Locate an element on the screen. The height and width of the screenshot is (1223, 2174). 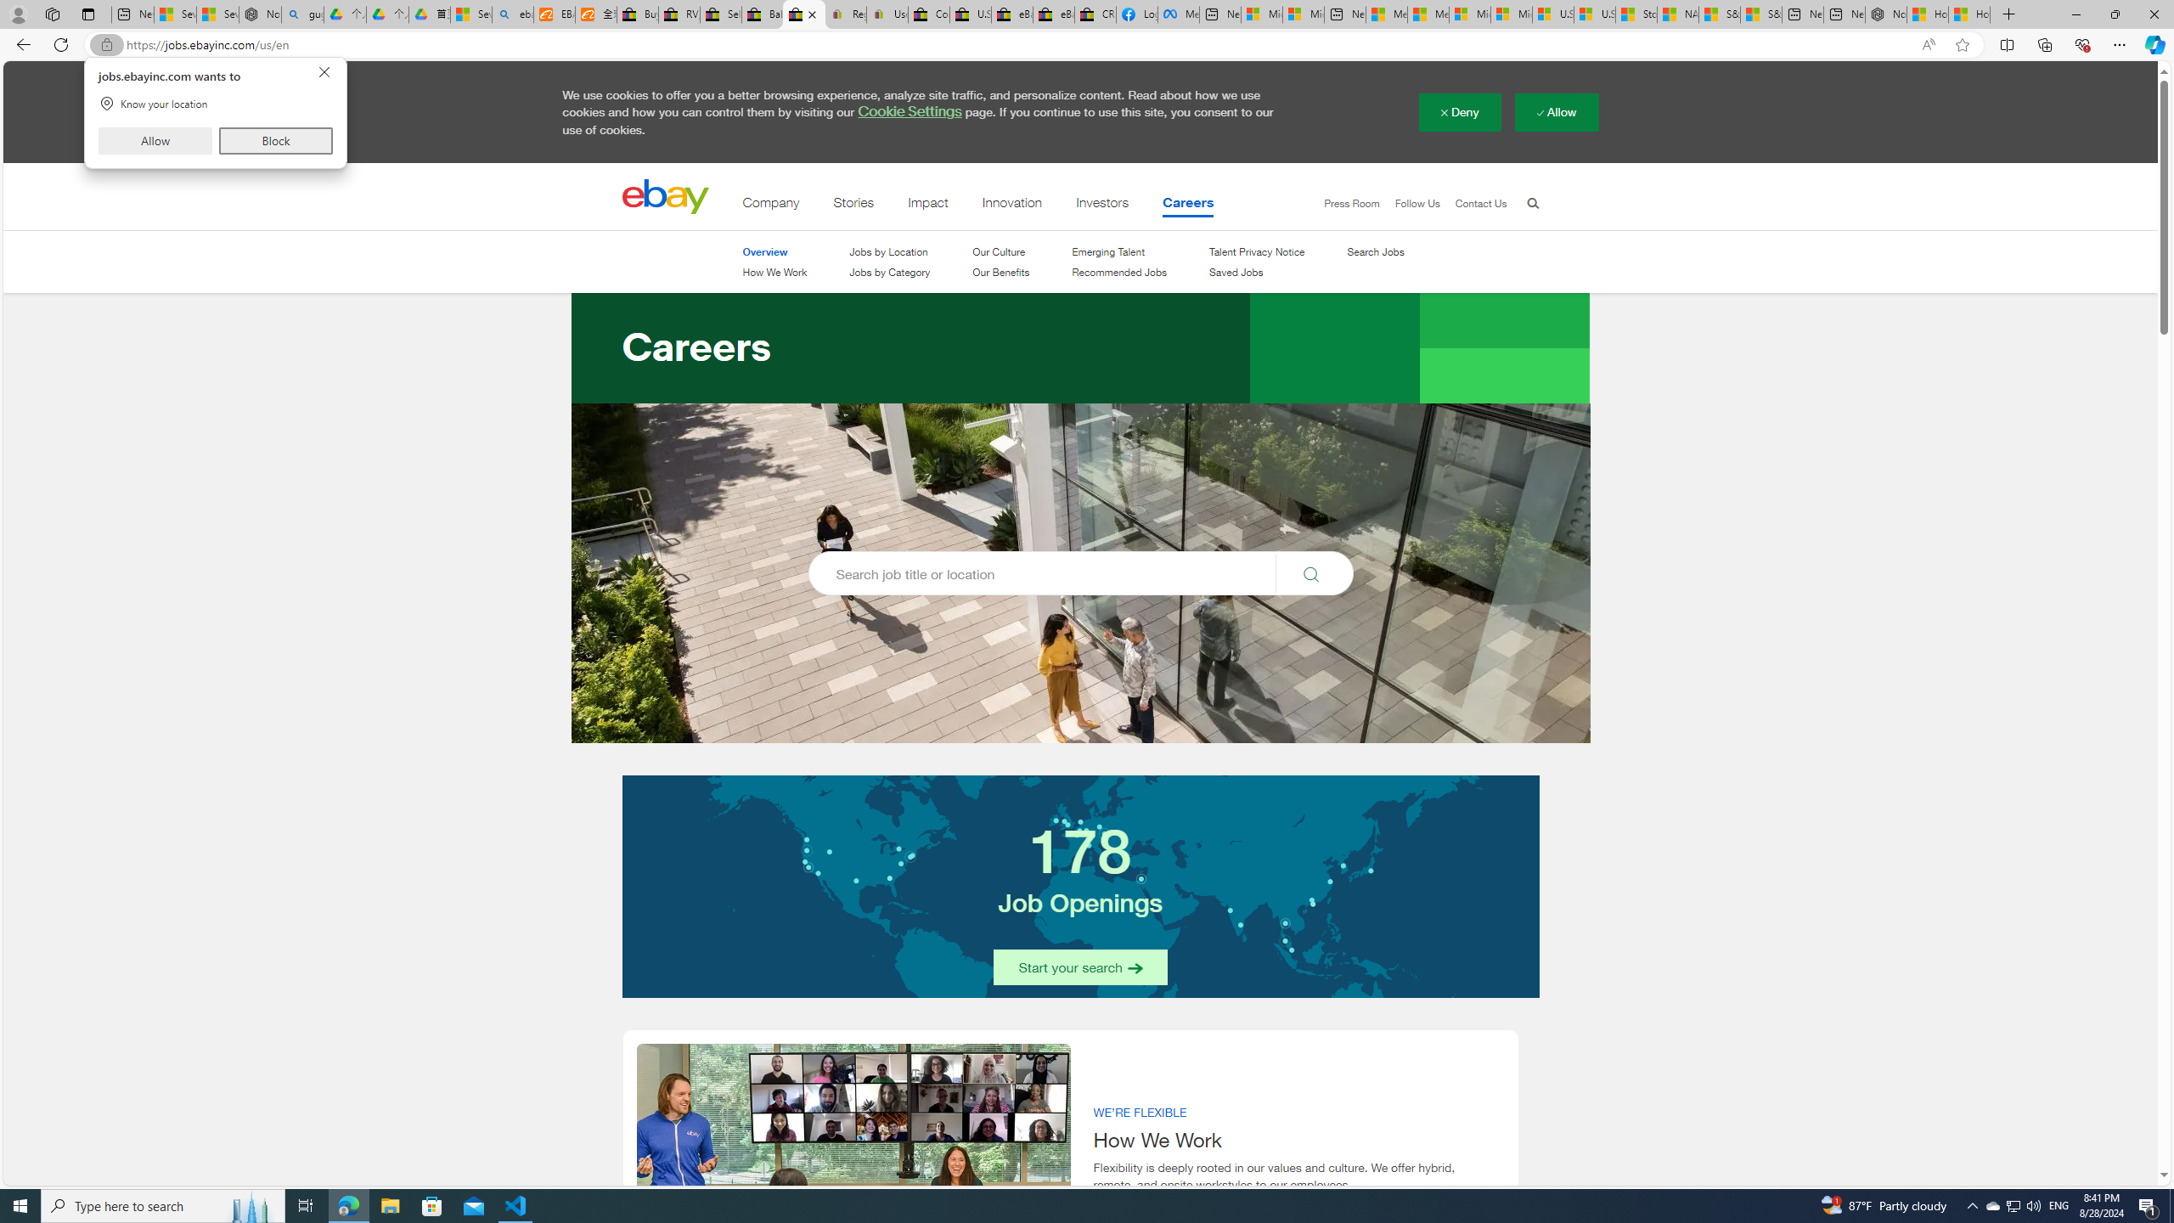
Search Jobs is located at coordinates (1376, 252).